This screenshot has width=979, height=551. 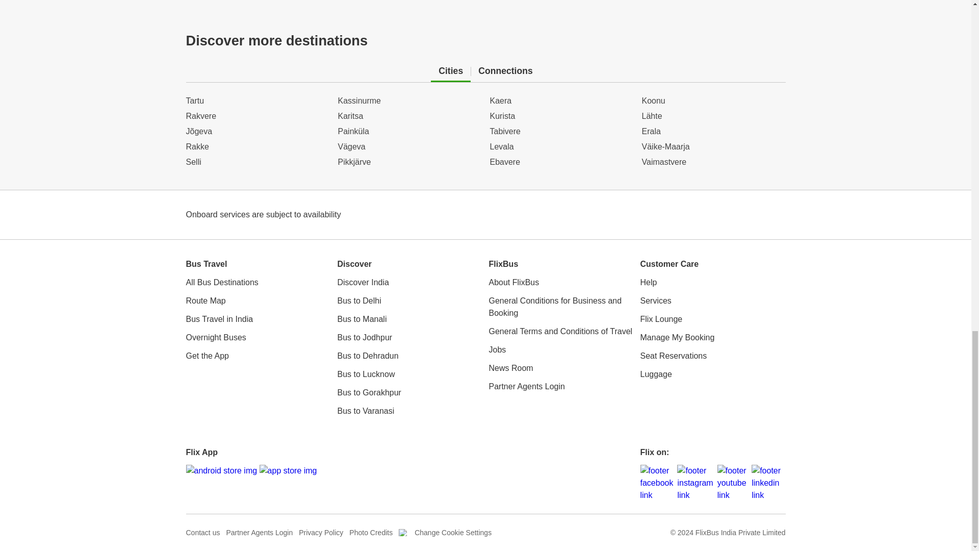 I want to click on Ebavere, so click(x=561, y=162).